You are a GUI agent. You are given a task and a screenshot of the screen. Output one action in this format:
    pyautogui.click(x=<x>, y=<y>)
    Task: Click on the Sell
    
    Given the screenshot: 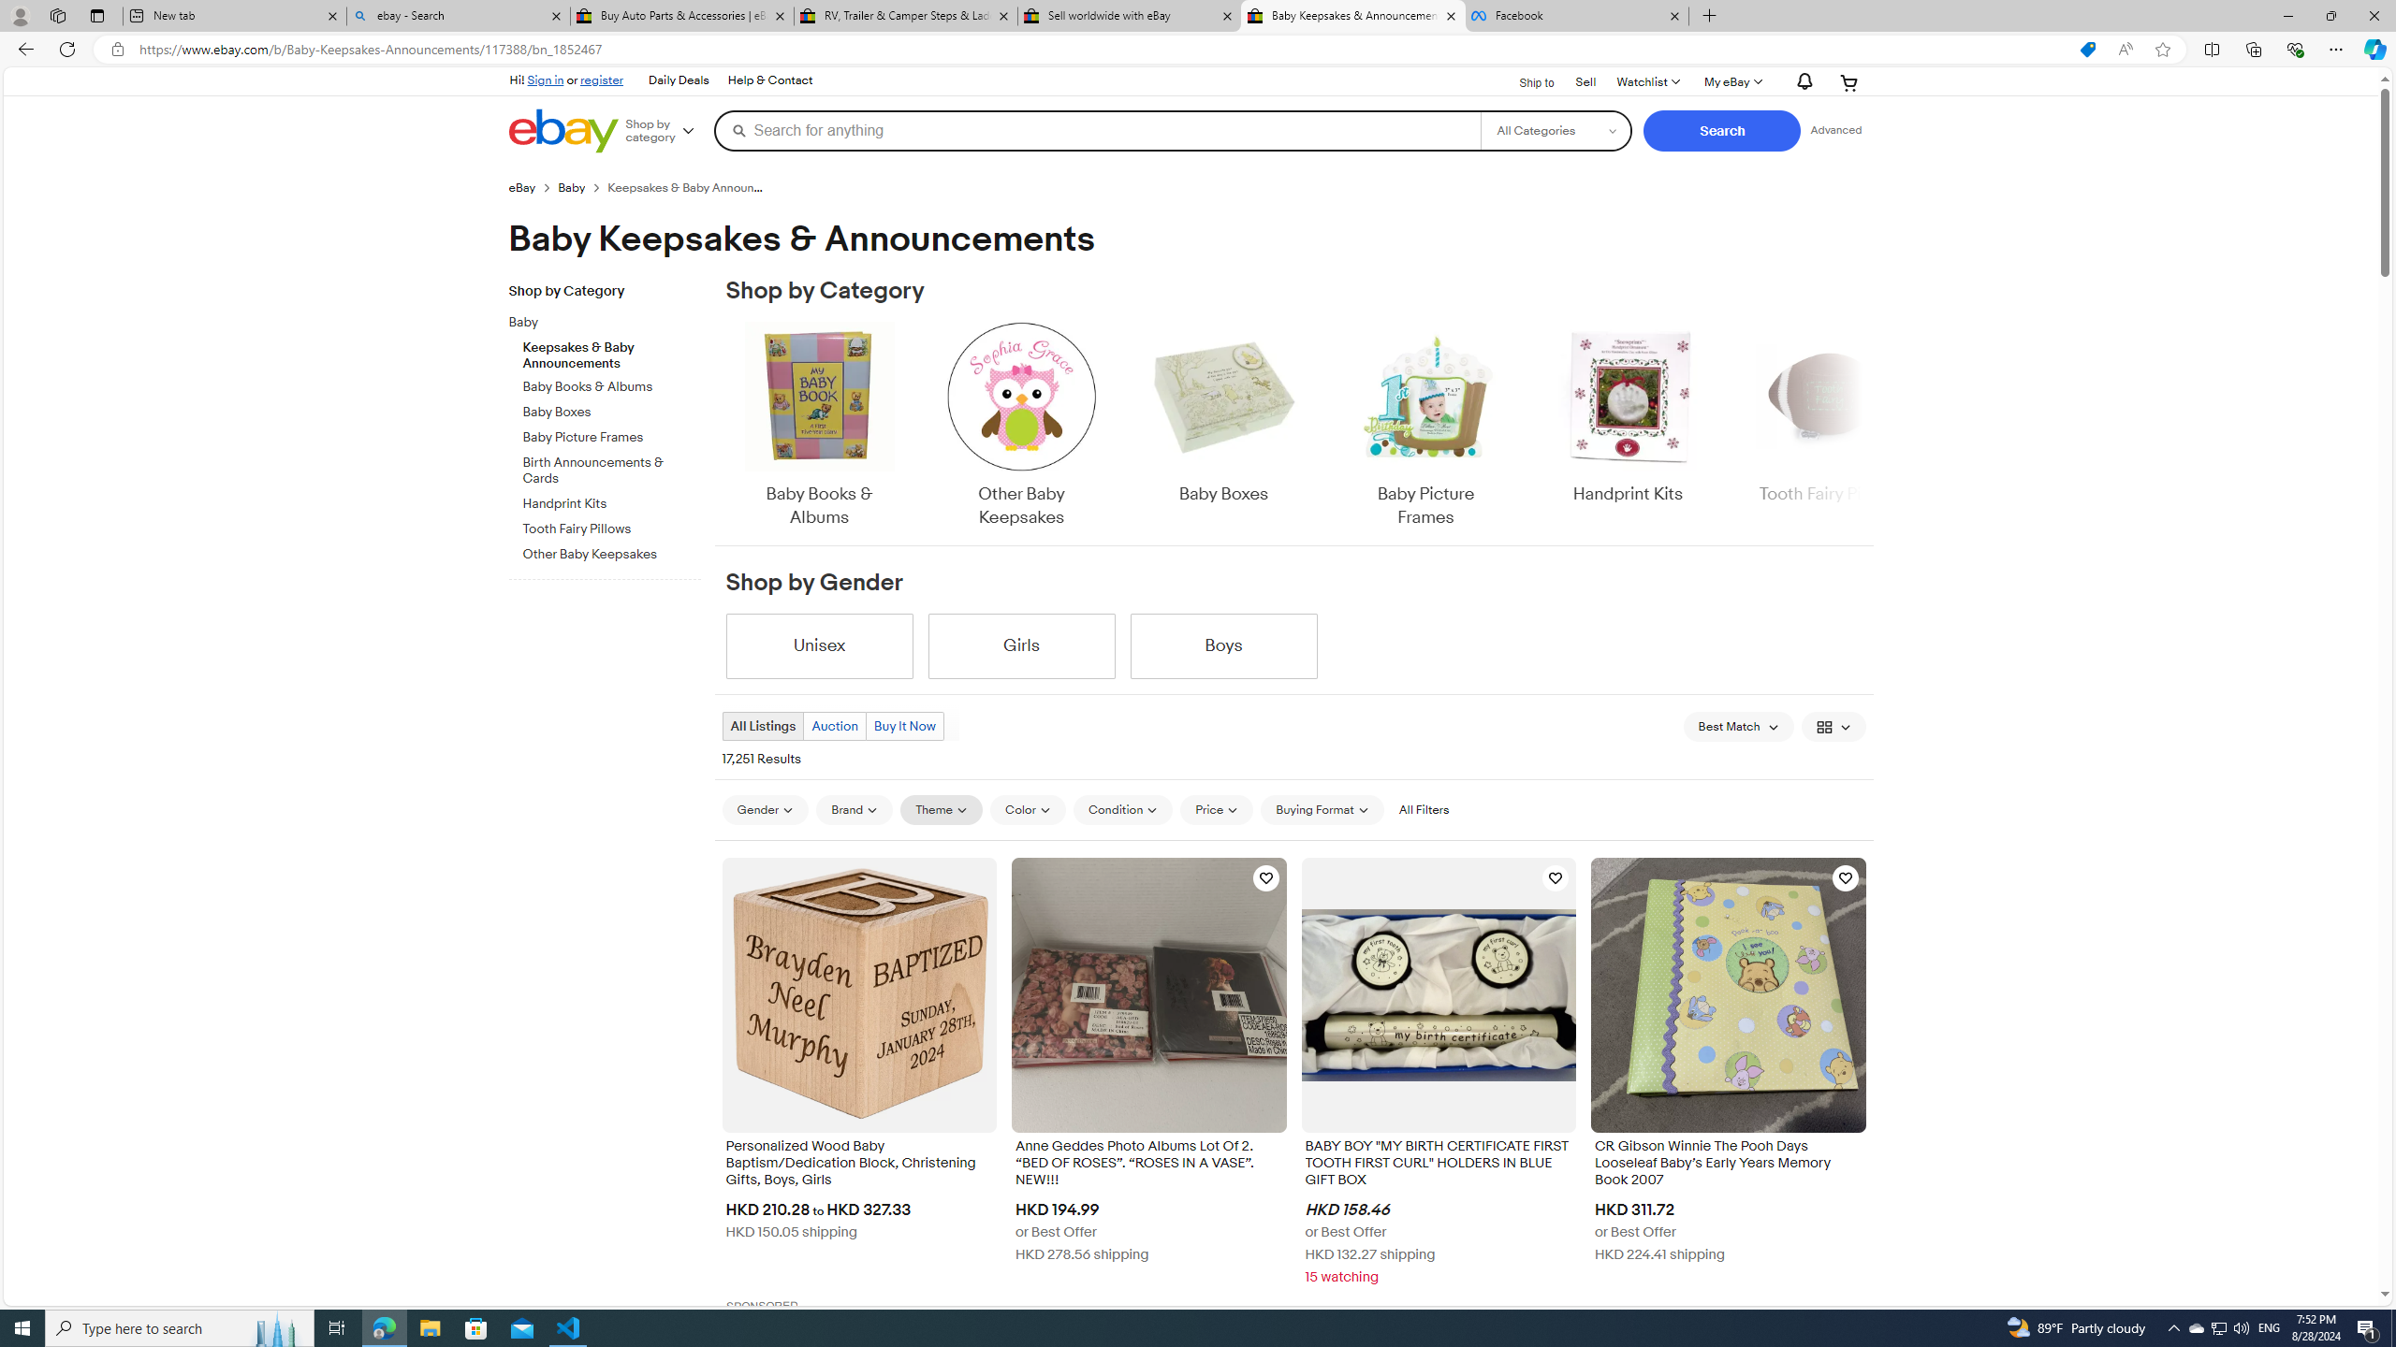 What is the action you would take?
    pyautogui.click(x=1585, y=80)
    